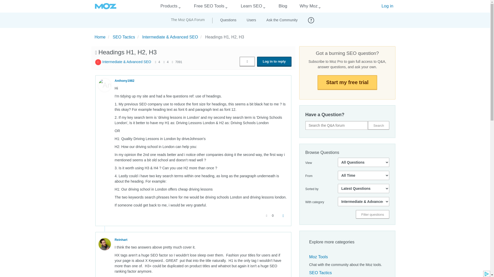 The image size is (494, 277). I want to click on Filter questions, so click(372, 214).